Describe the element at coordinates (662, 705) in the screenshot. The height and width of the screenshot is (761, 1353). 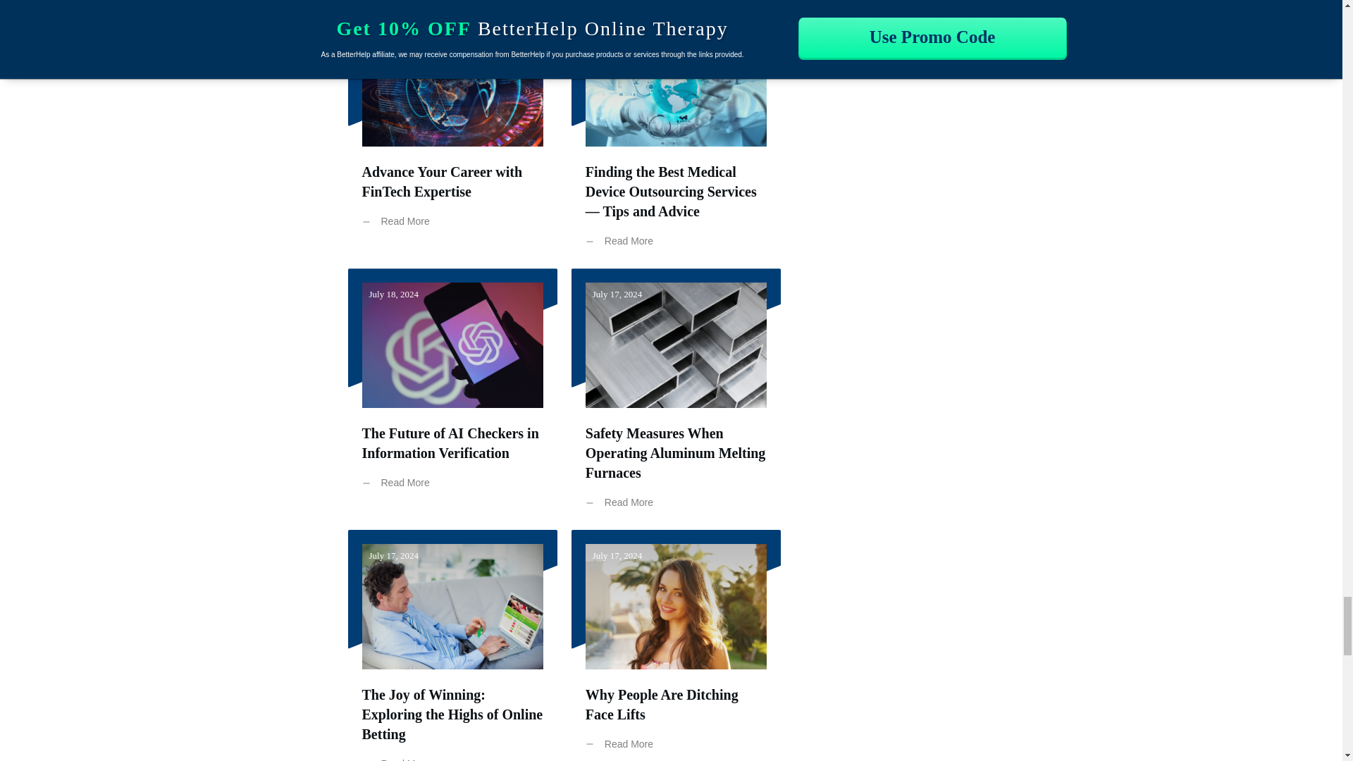
I see `Why People Are Ditching Face Lifts` at that location.